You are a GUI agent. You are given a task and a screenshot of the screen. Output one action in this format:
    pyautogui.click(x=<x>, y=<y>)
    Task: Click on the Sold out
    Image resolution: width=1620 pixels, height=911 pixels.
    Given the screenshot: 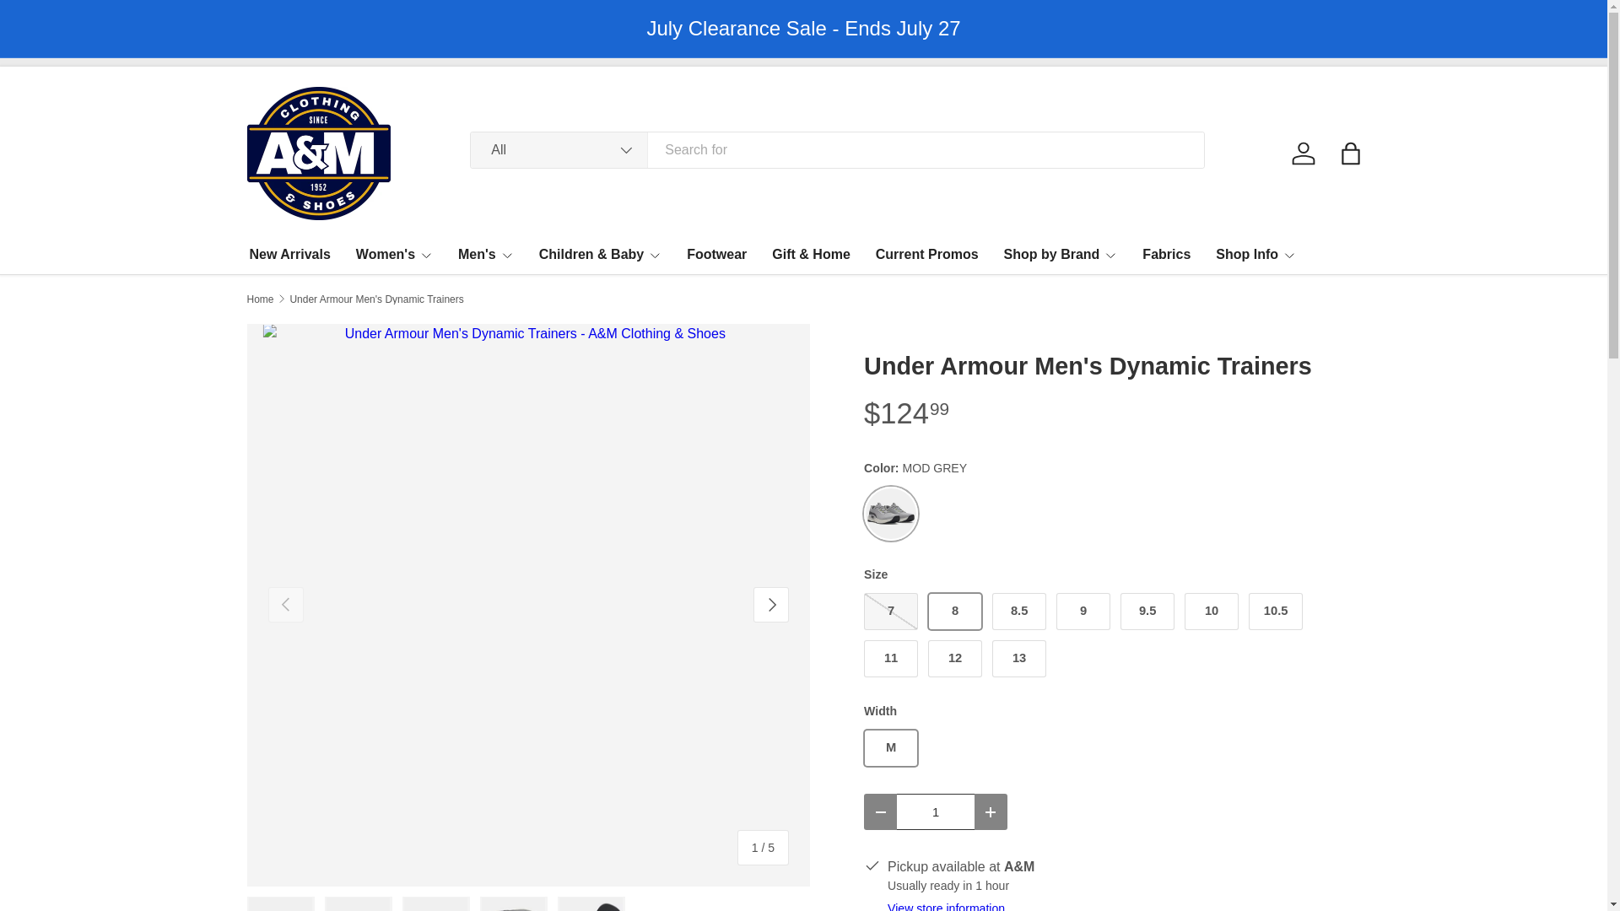 What is the action you would take?
    pyautogui.click(x=891, y=612)
    